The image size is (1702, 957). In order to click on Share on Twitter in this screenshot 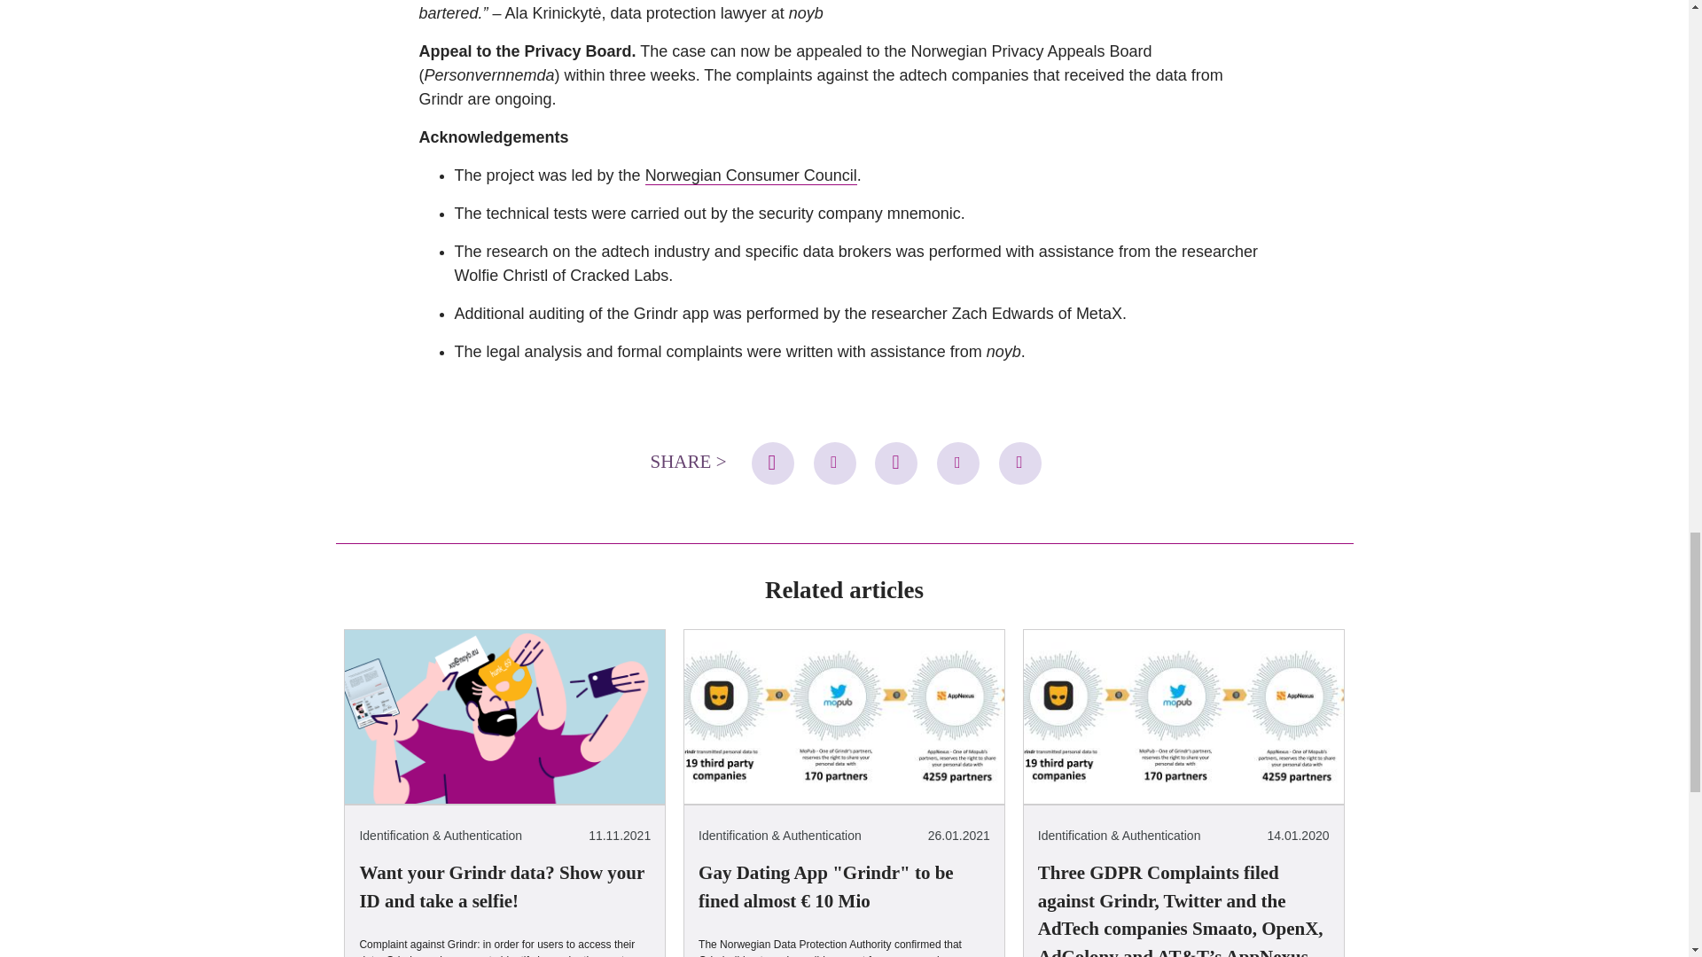, I will do `click(773, 463)`.